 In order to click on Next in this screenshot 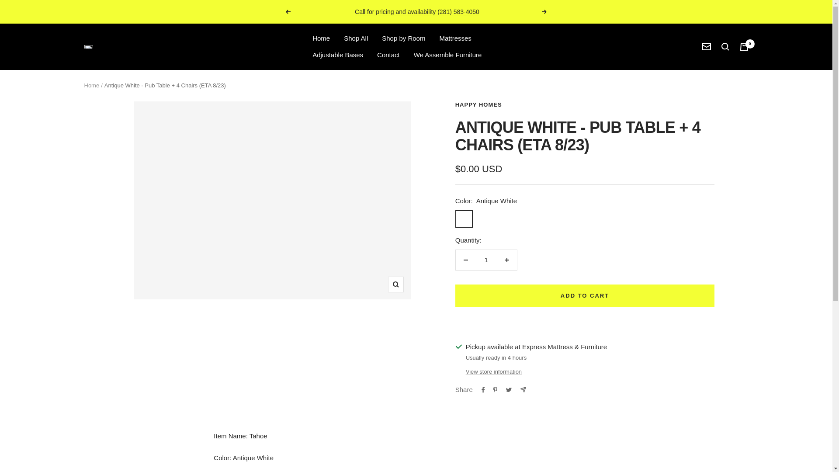, I will do `click(544, 11)`.